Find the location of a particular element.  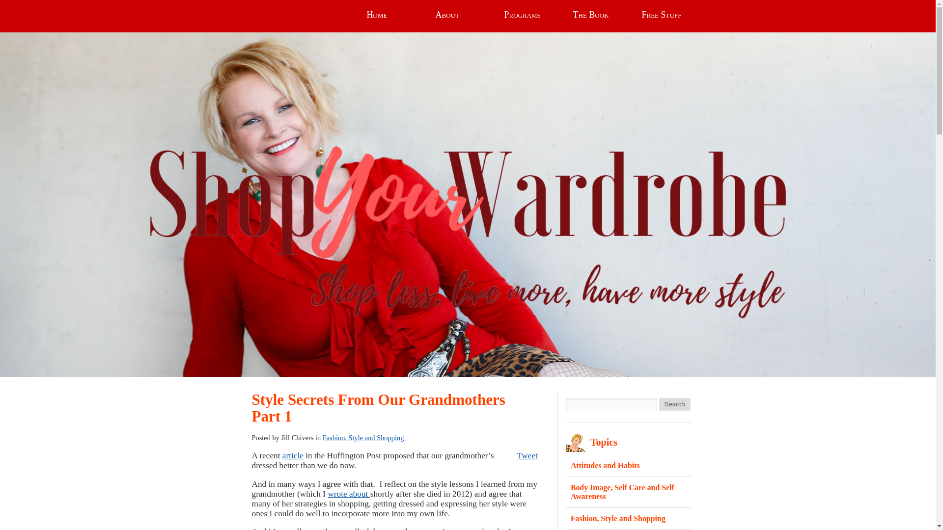

Fashion, Style and Shopping is located at coordinates (363, 438).